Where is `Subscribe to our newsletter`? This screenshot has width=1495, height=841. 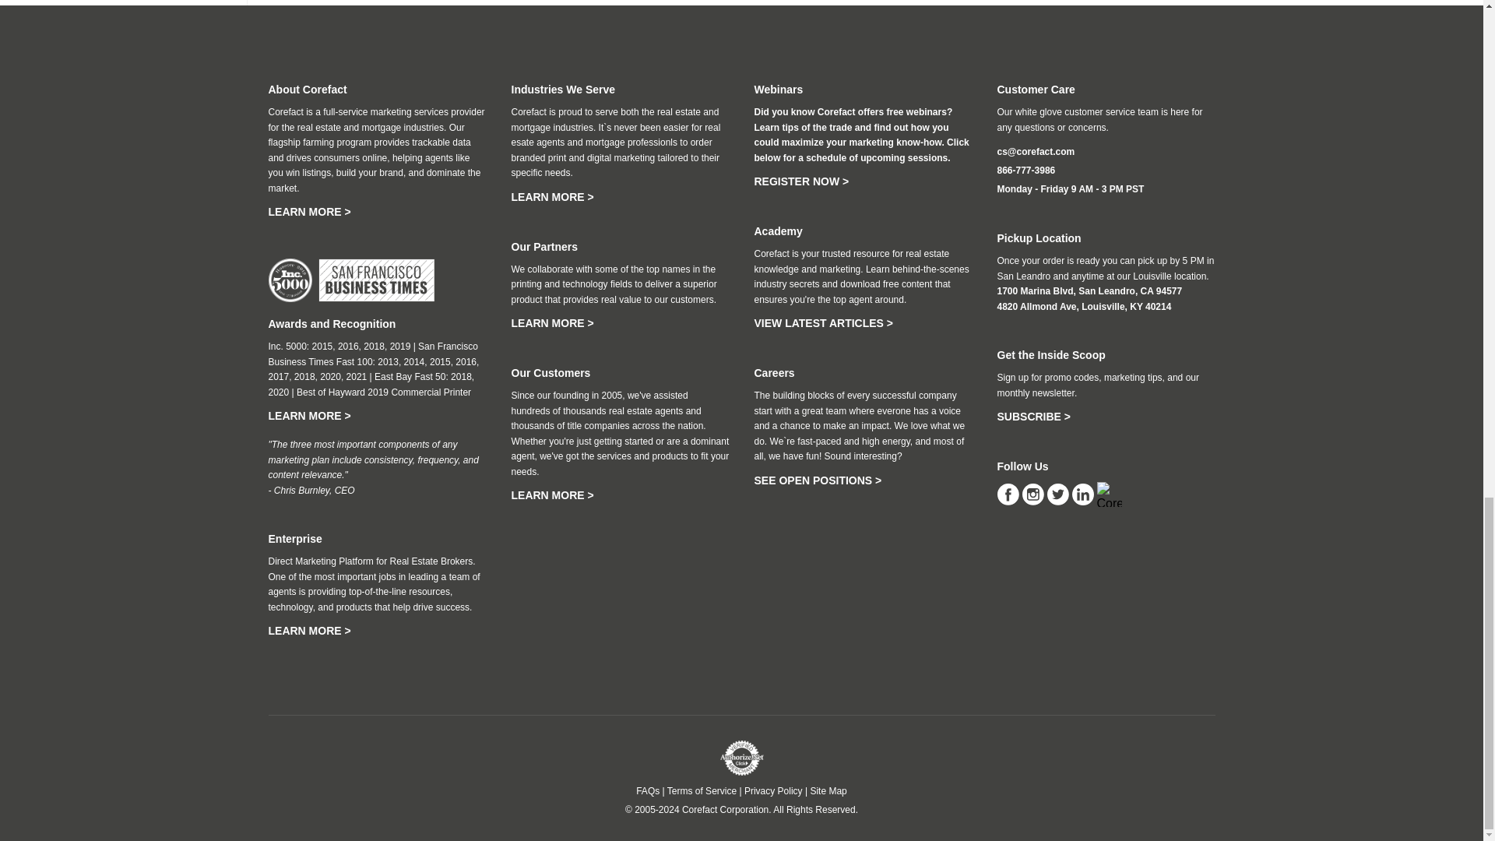
Subscribe to our newsletter is located at coordinates (1033, 417).